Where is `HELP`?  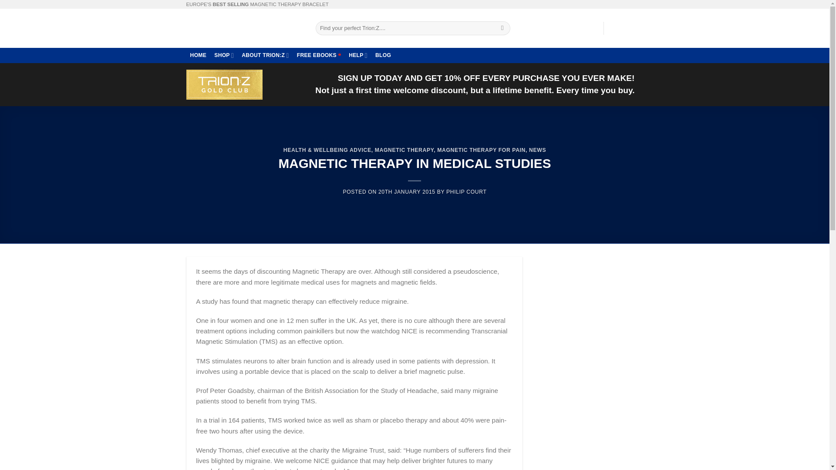
HELP is located at coordinates (358, 55).